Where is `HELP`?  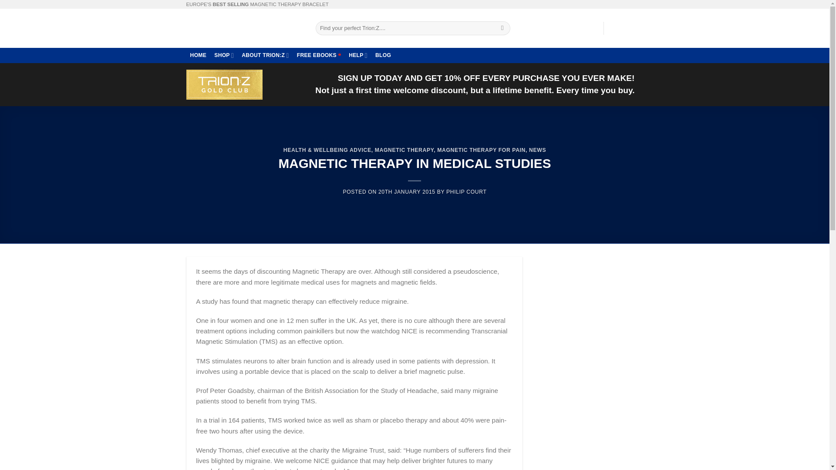
HELP is located at coordinates (358, 55).